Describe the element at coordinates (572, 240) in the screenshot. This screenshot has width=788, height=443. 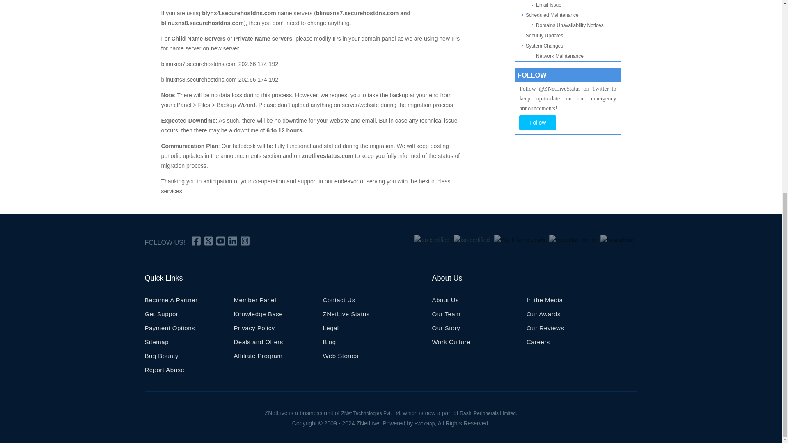
I see `trustpilot review` at that location.